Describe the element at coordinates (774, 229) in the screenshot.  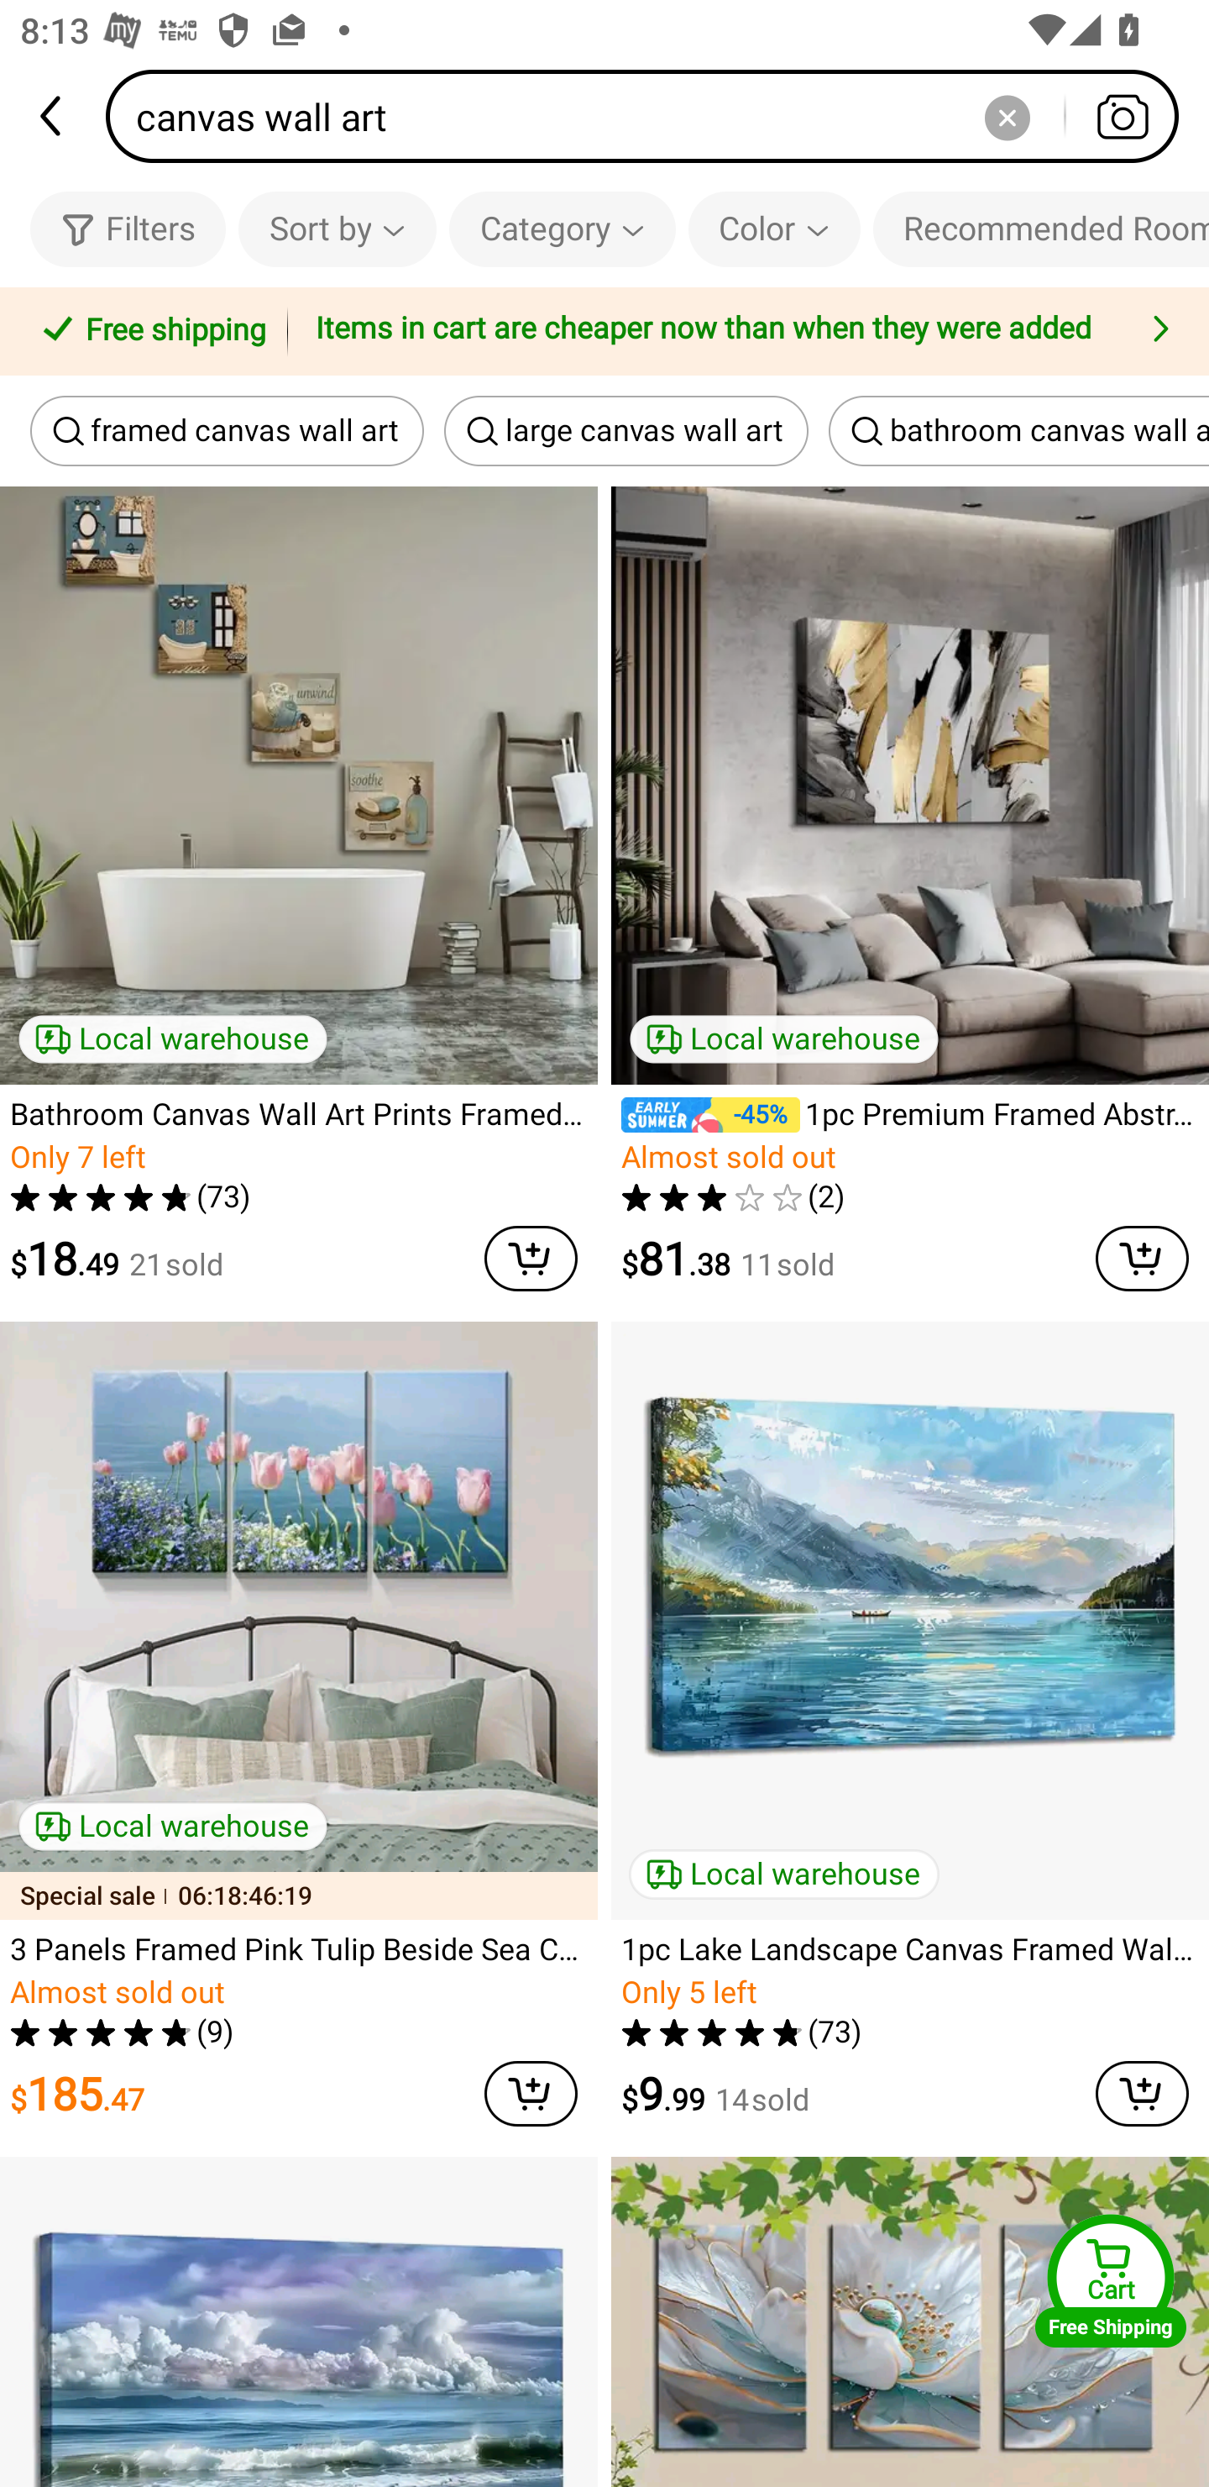
I see `Color` at that location.